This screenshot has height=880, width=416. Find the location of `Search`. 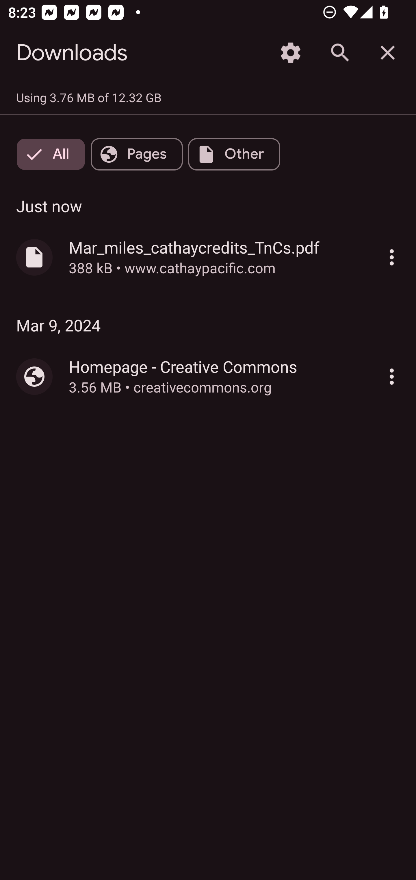

Search is located at coordinates (339, 53).